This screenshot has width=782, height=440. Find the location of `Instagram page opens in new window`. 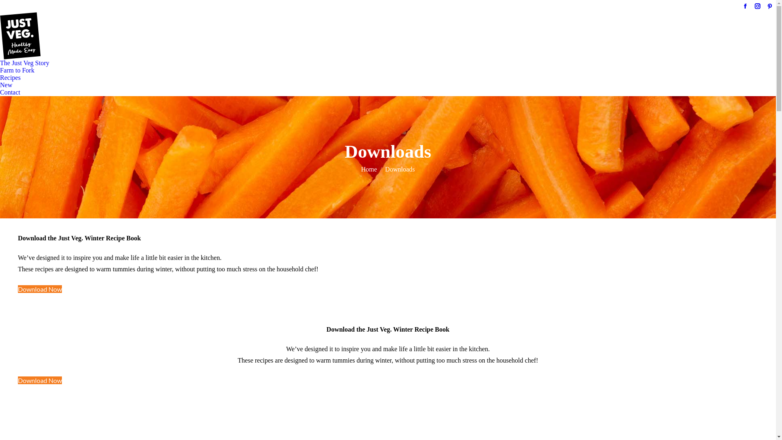

Instagram page opens in new window is located at coordinates (758, 6).